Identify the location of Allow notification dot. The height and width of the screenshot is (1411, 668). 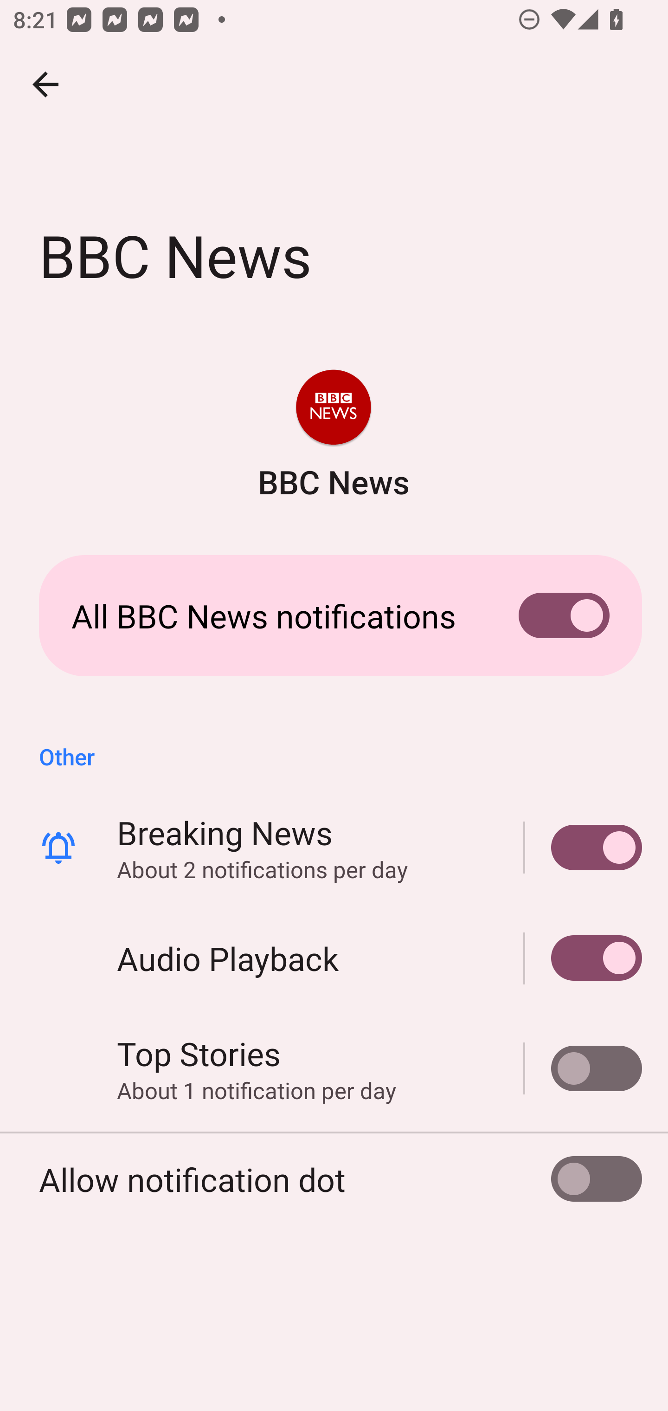
(334, 1179).